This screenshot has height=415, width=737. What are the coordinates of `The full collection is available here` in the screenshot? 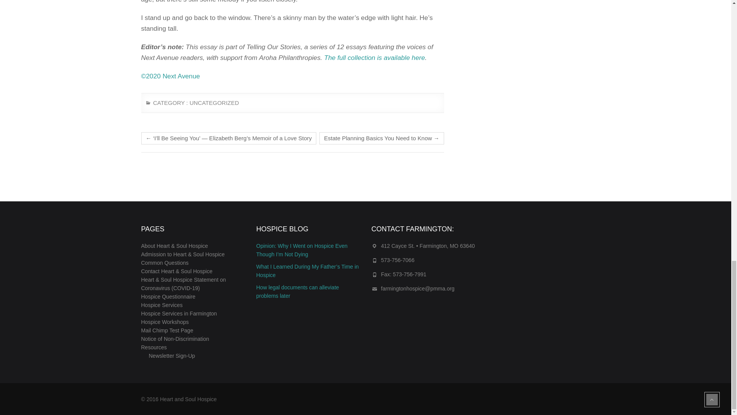 It's located at (375, 58).